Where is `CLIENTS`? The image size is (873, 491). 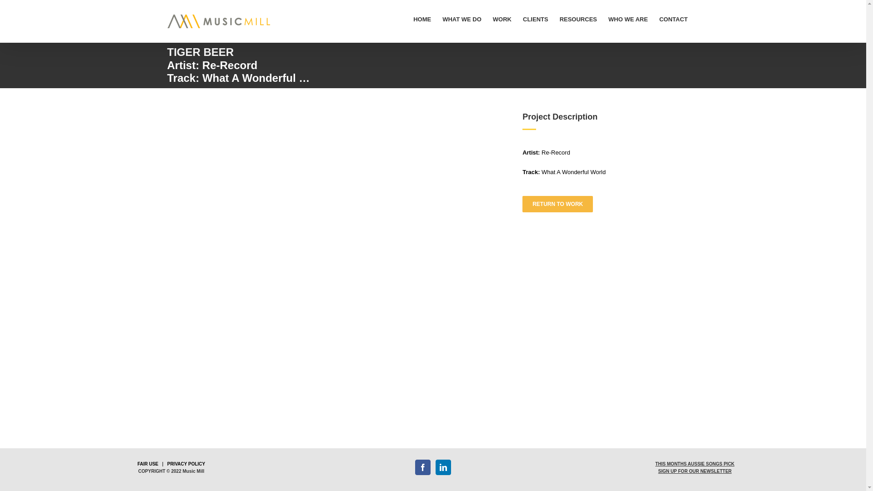 CLIENTS is located at coordinates (536, 19).